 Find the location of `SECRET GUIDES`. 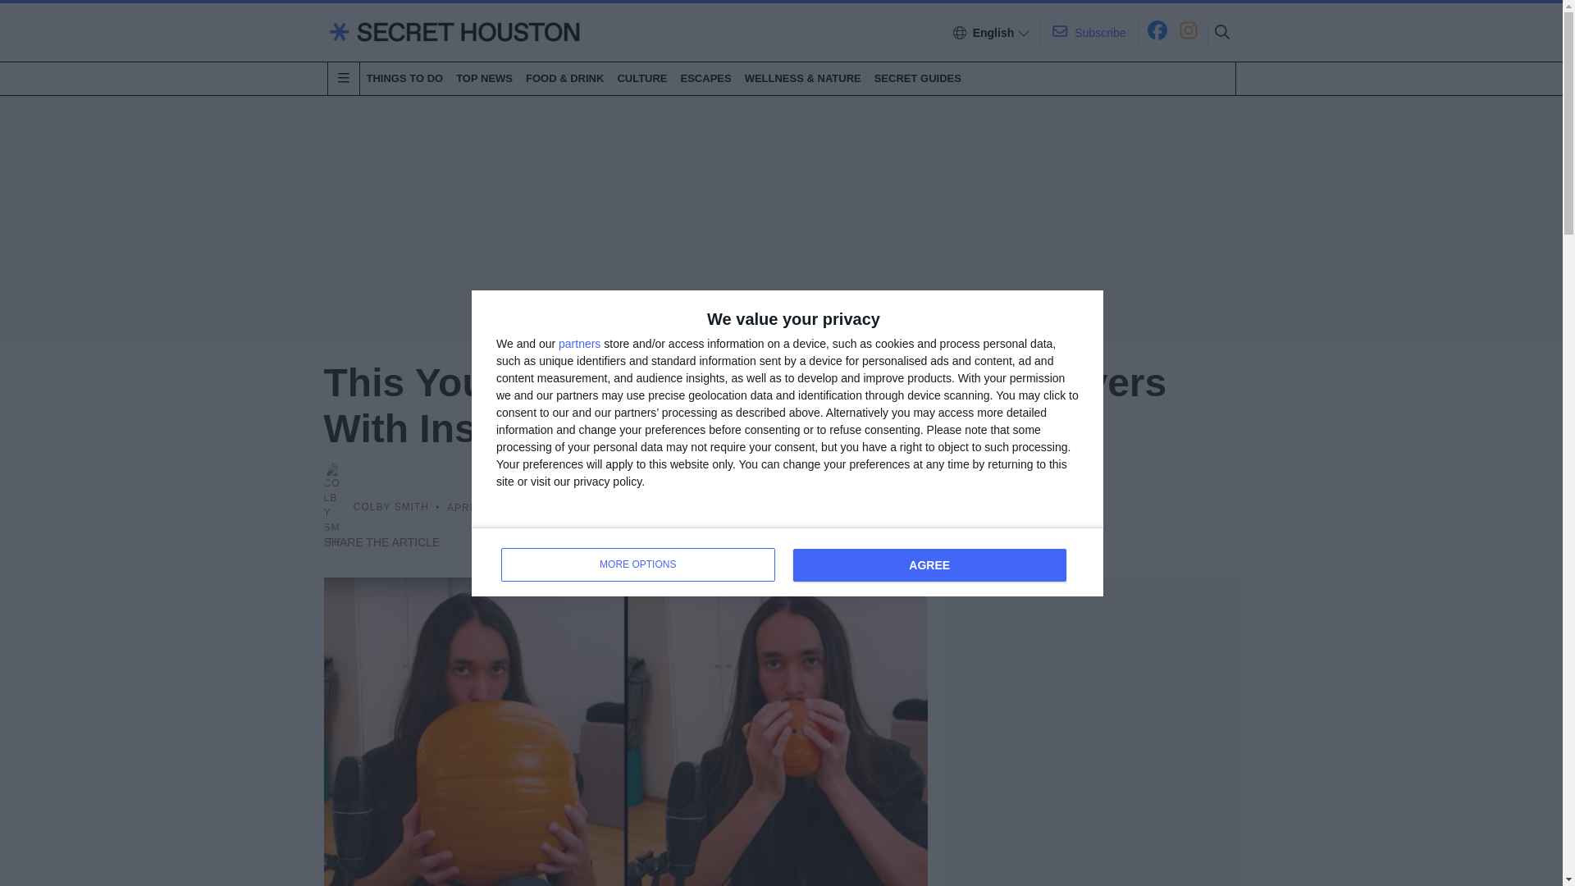

SECRET GUIDES is located at coordinates (917, 78).